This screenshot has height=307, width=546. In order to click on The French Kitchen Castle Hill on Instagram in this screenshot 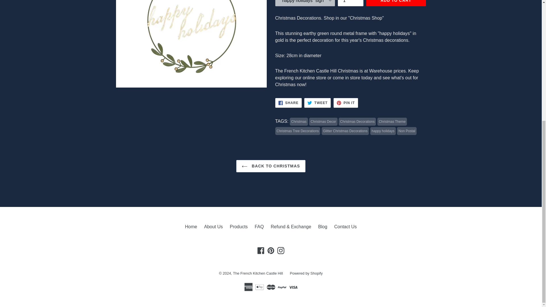, I will do `click(280, 251)`.